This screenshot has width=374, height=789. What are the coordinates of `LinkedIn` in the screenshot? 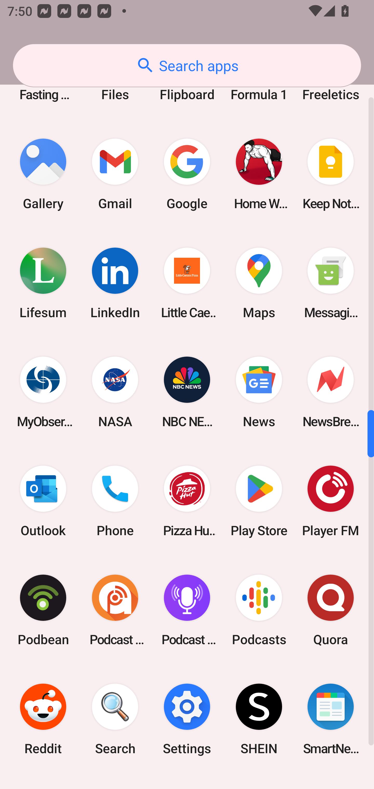 It's located at (115, 283).